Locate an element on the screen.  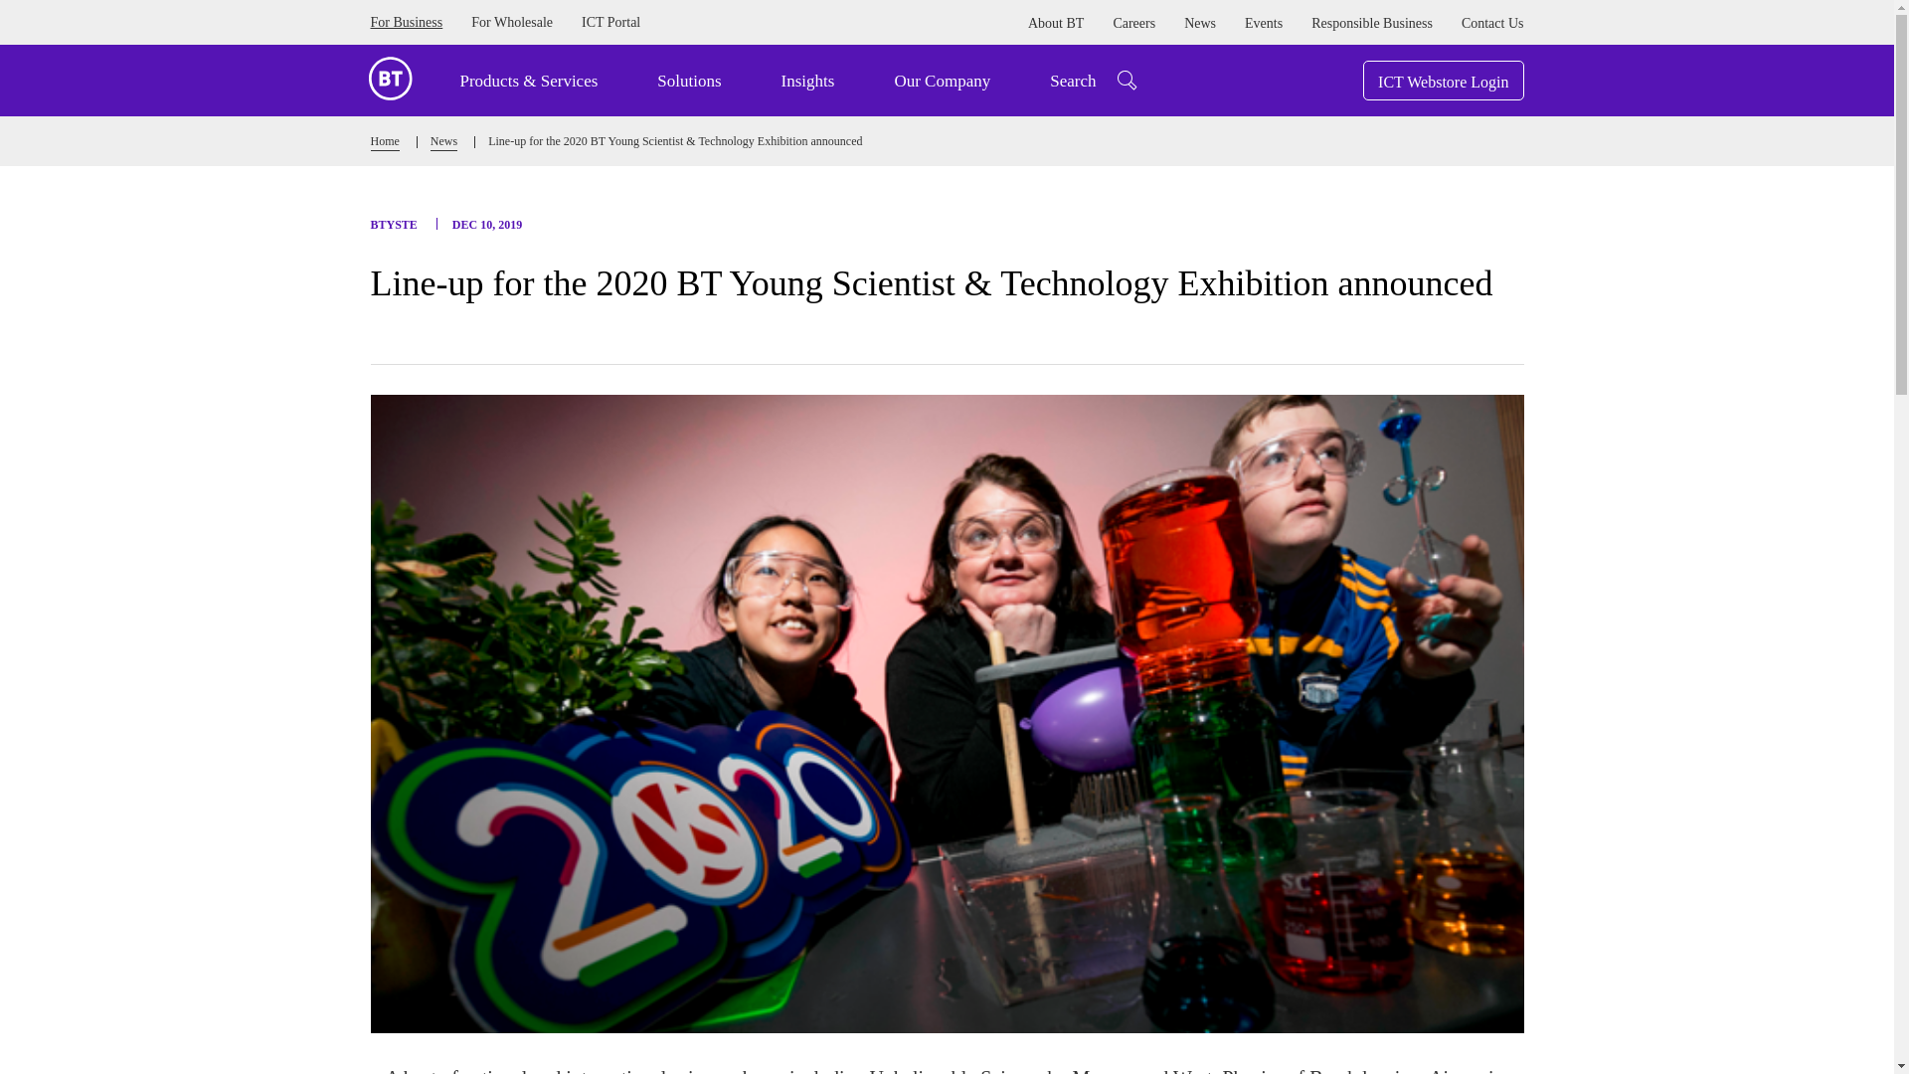
Our Company is located at coordinates (942, 80).